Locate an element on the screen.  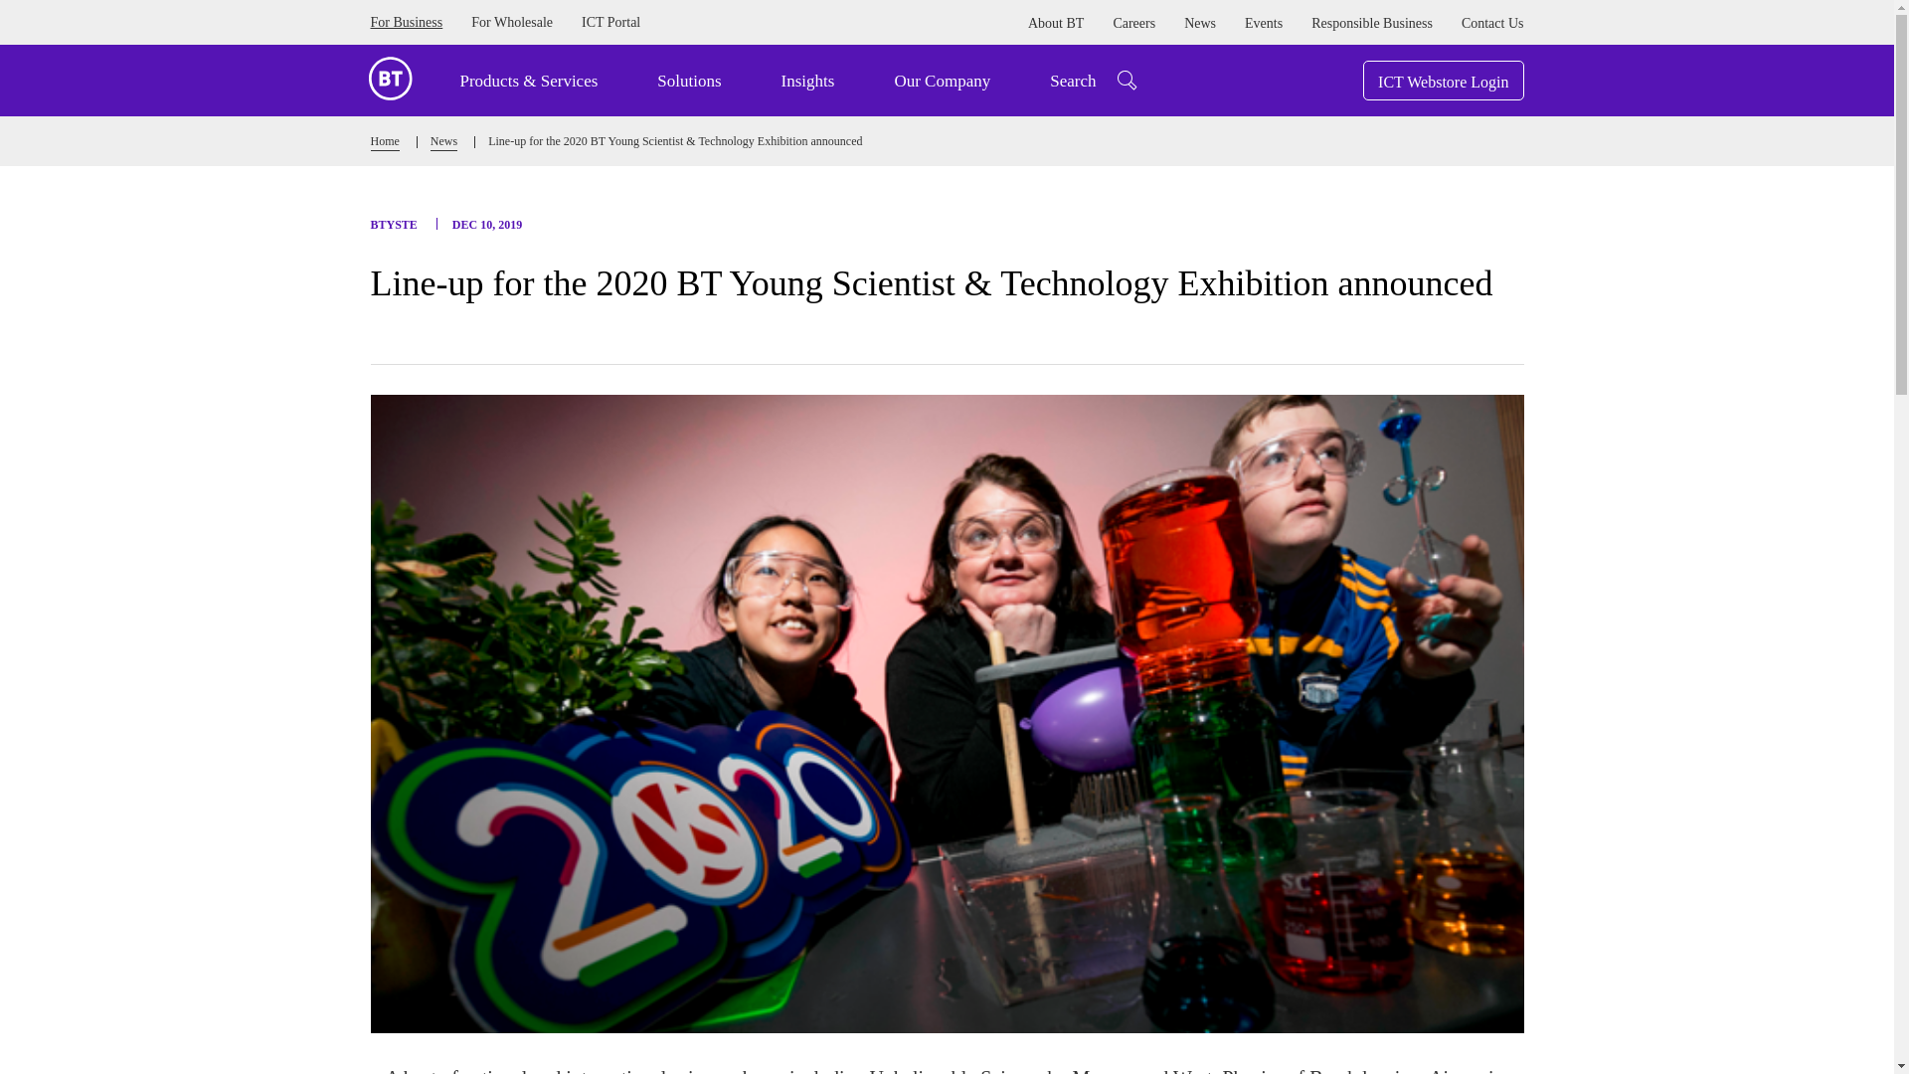
Our Company is located at coordinates (942, 80).